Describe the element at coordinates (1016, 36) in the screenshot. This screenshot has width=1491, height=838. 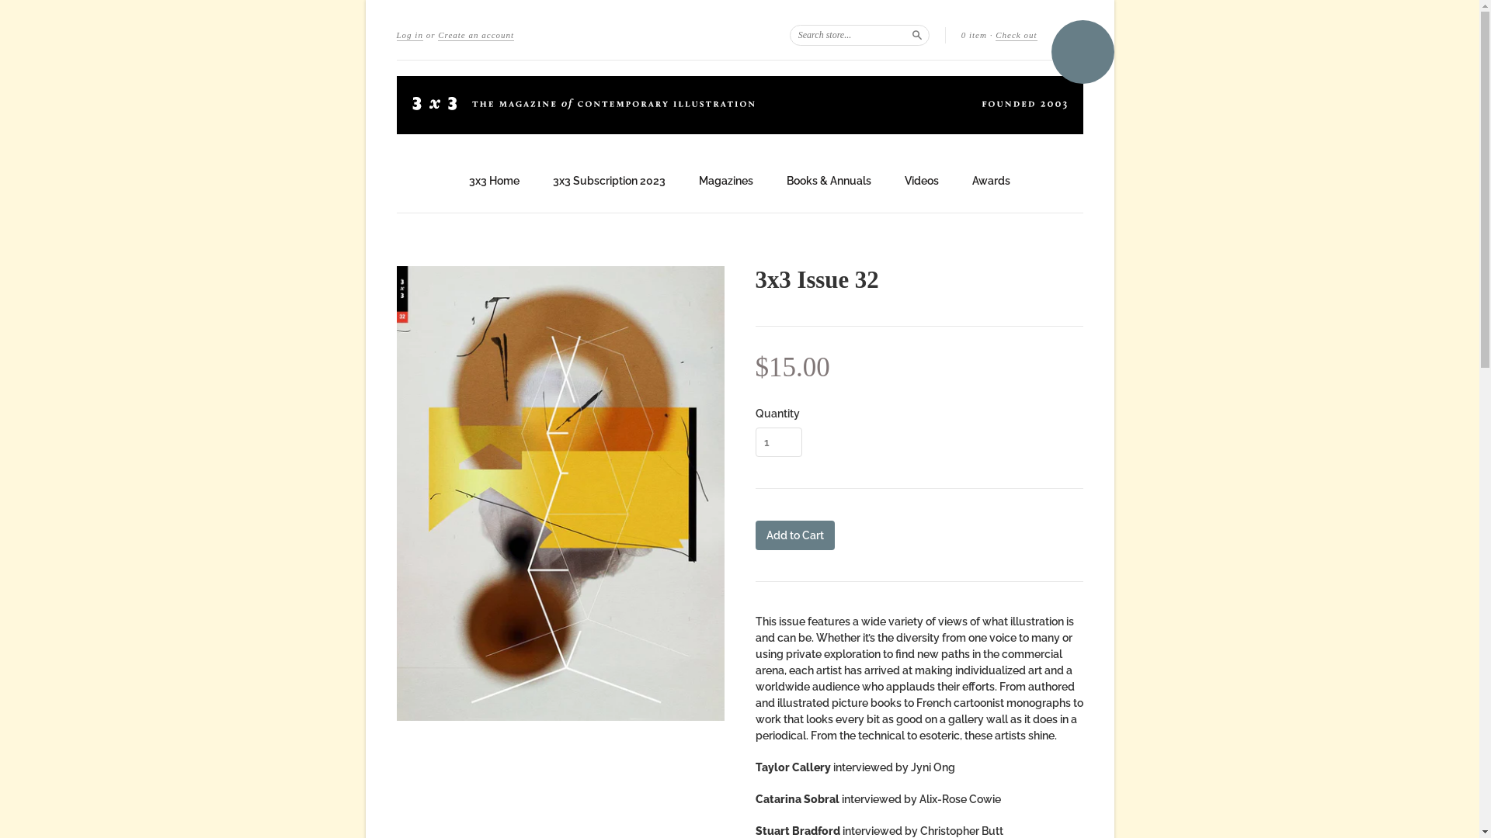
I see `Check out` at that location.